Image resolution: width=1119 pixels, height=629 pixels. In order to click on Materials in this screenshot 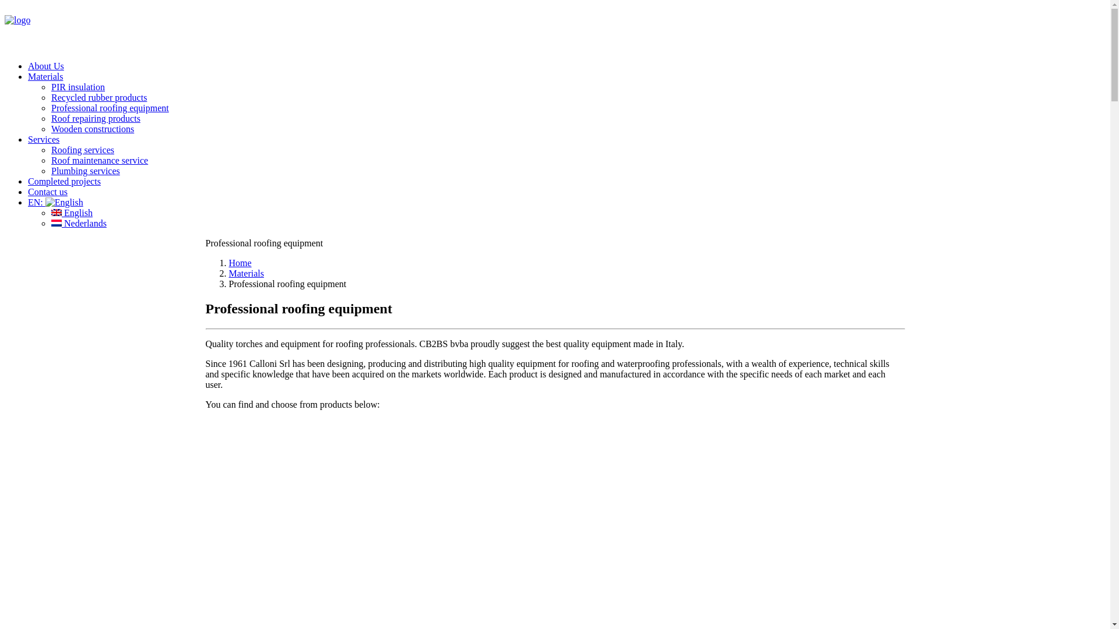, I will do `click(45, 77)`.